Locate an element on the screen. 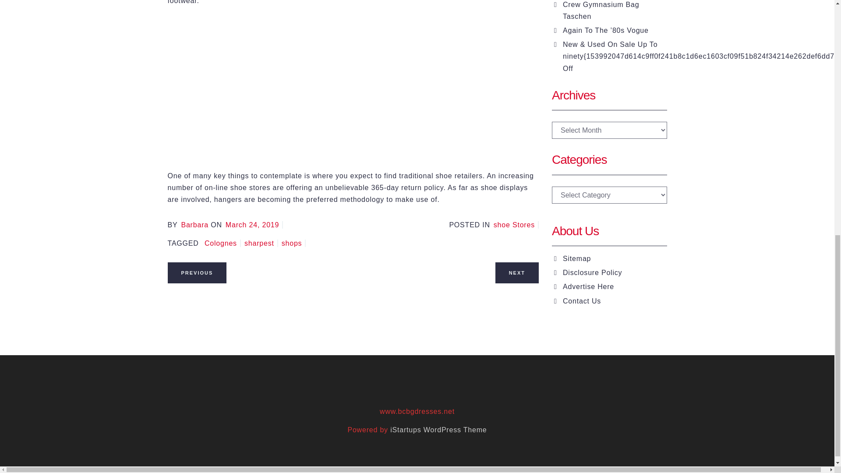  NEXT is located at coordinates (517, 272).